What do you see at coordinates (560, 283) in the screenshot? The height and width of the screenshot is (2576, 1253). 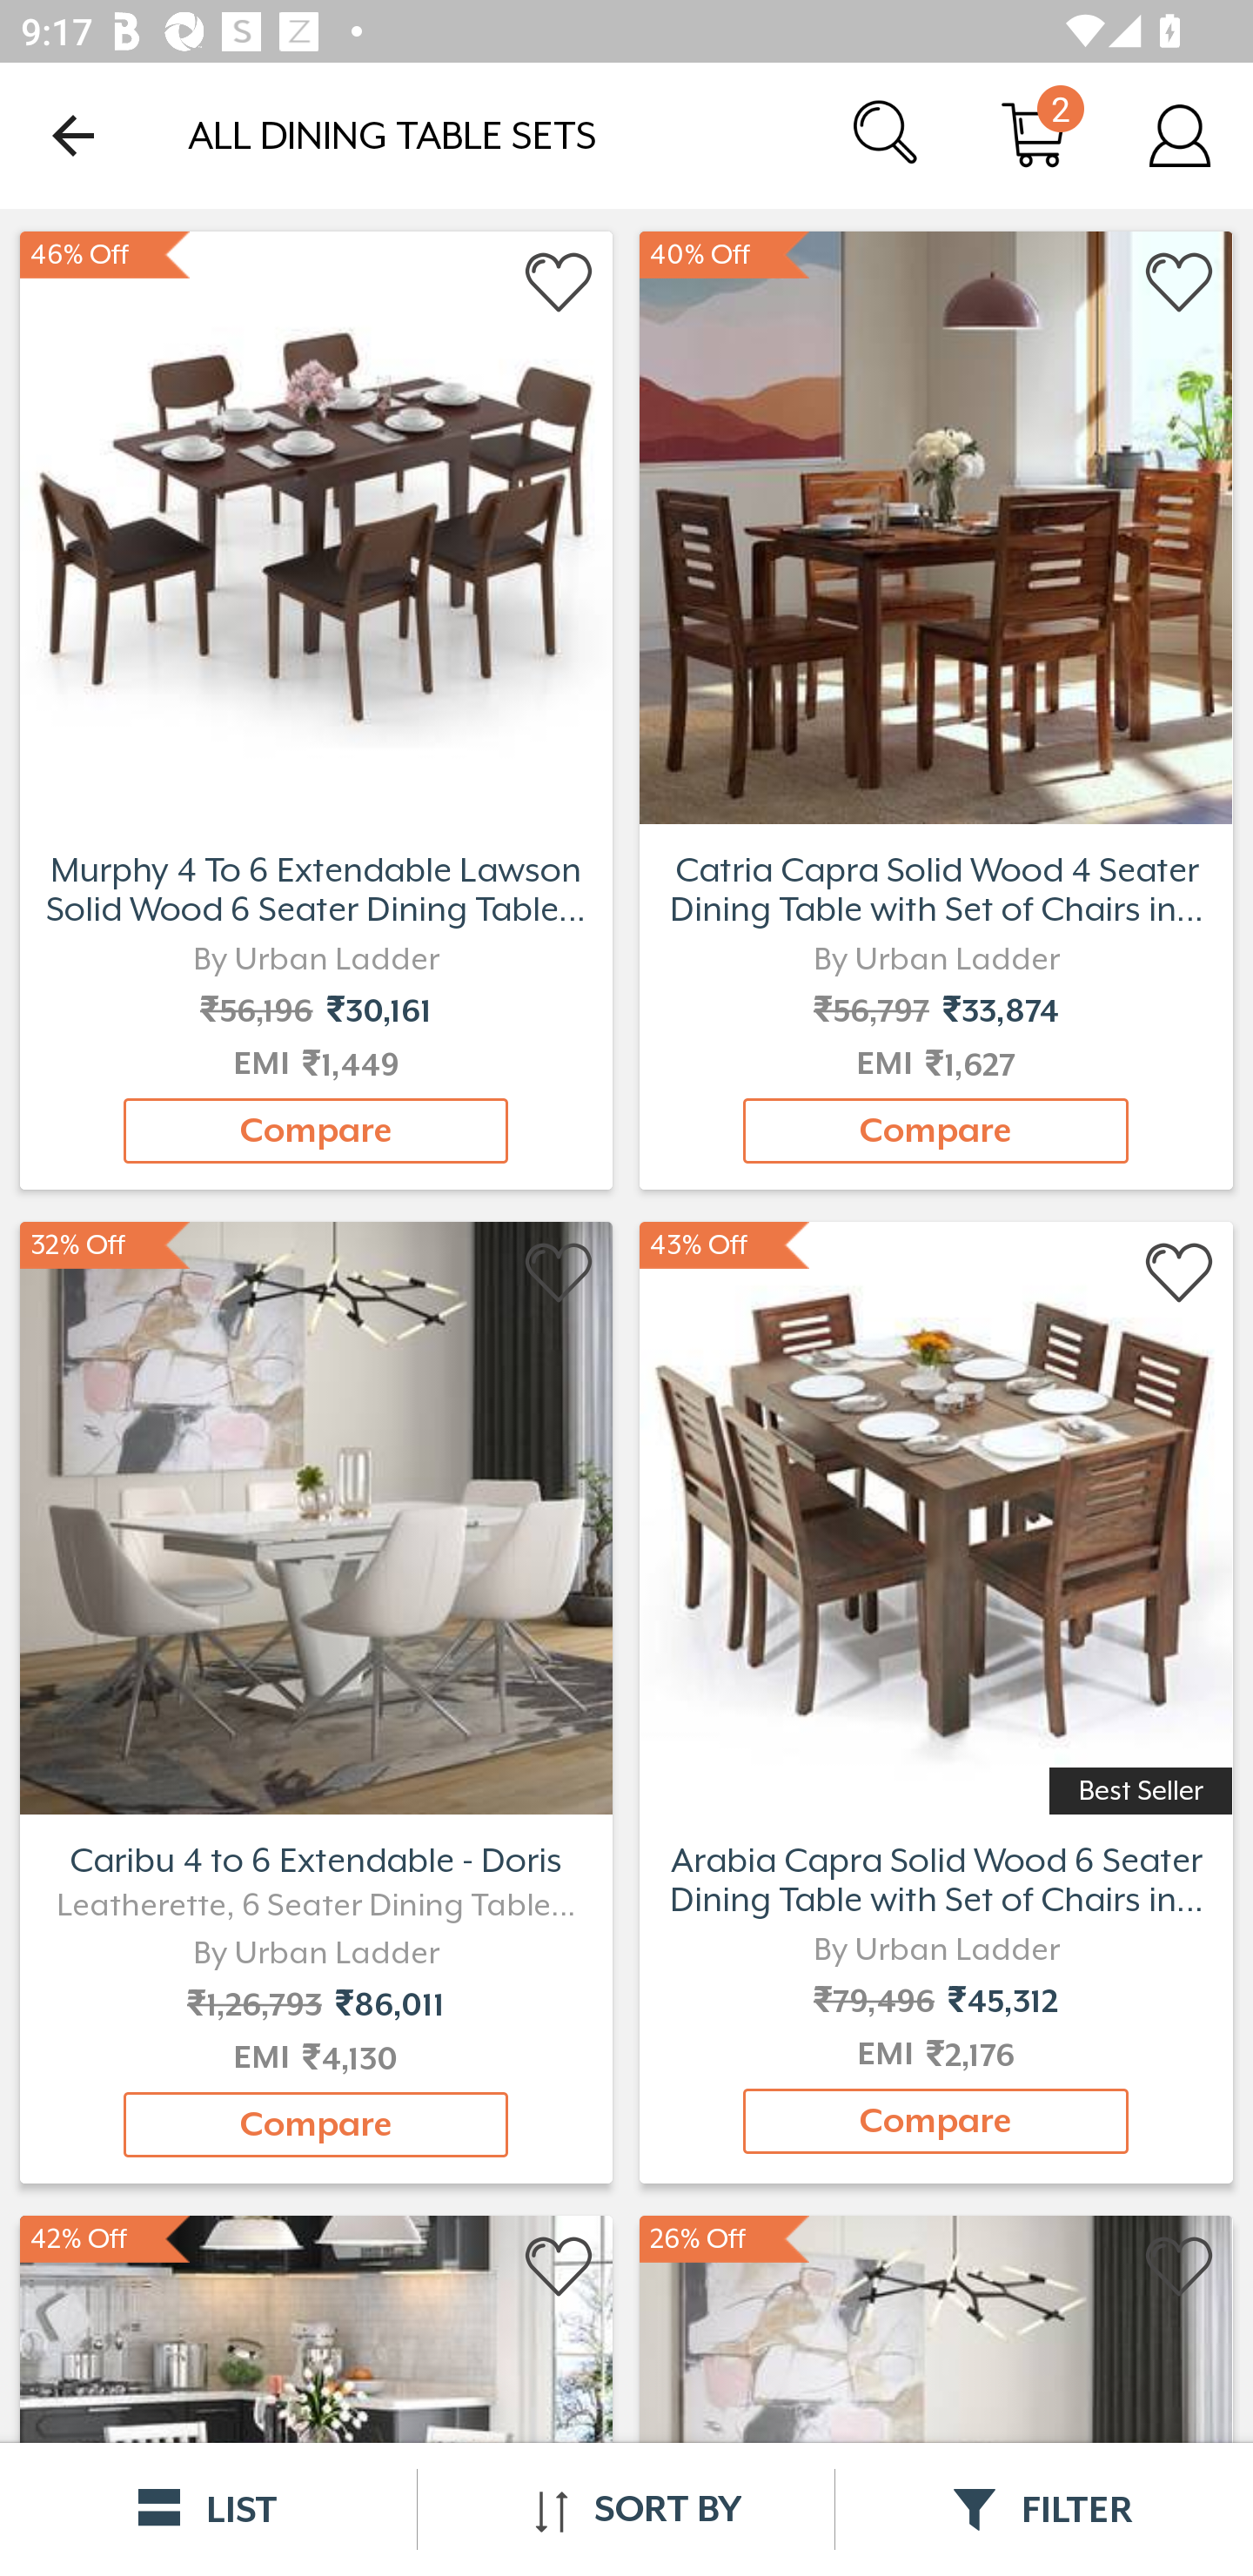 I see `` at bounding box center [560, 283].